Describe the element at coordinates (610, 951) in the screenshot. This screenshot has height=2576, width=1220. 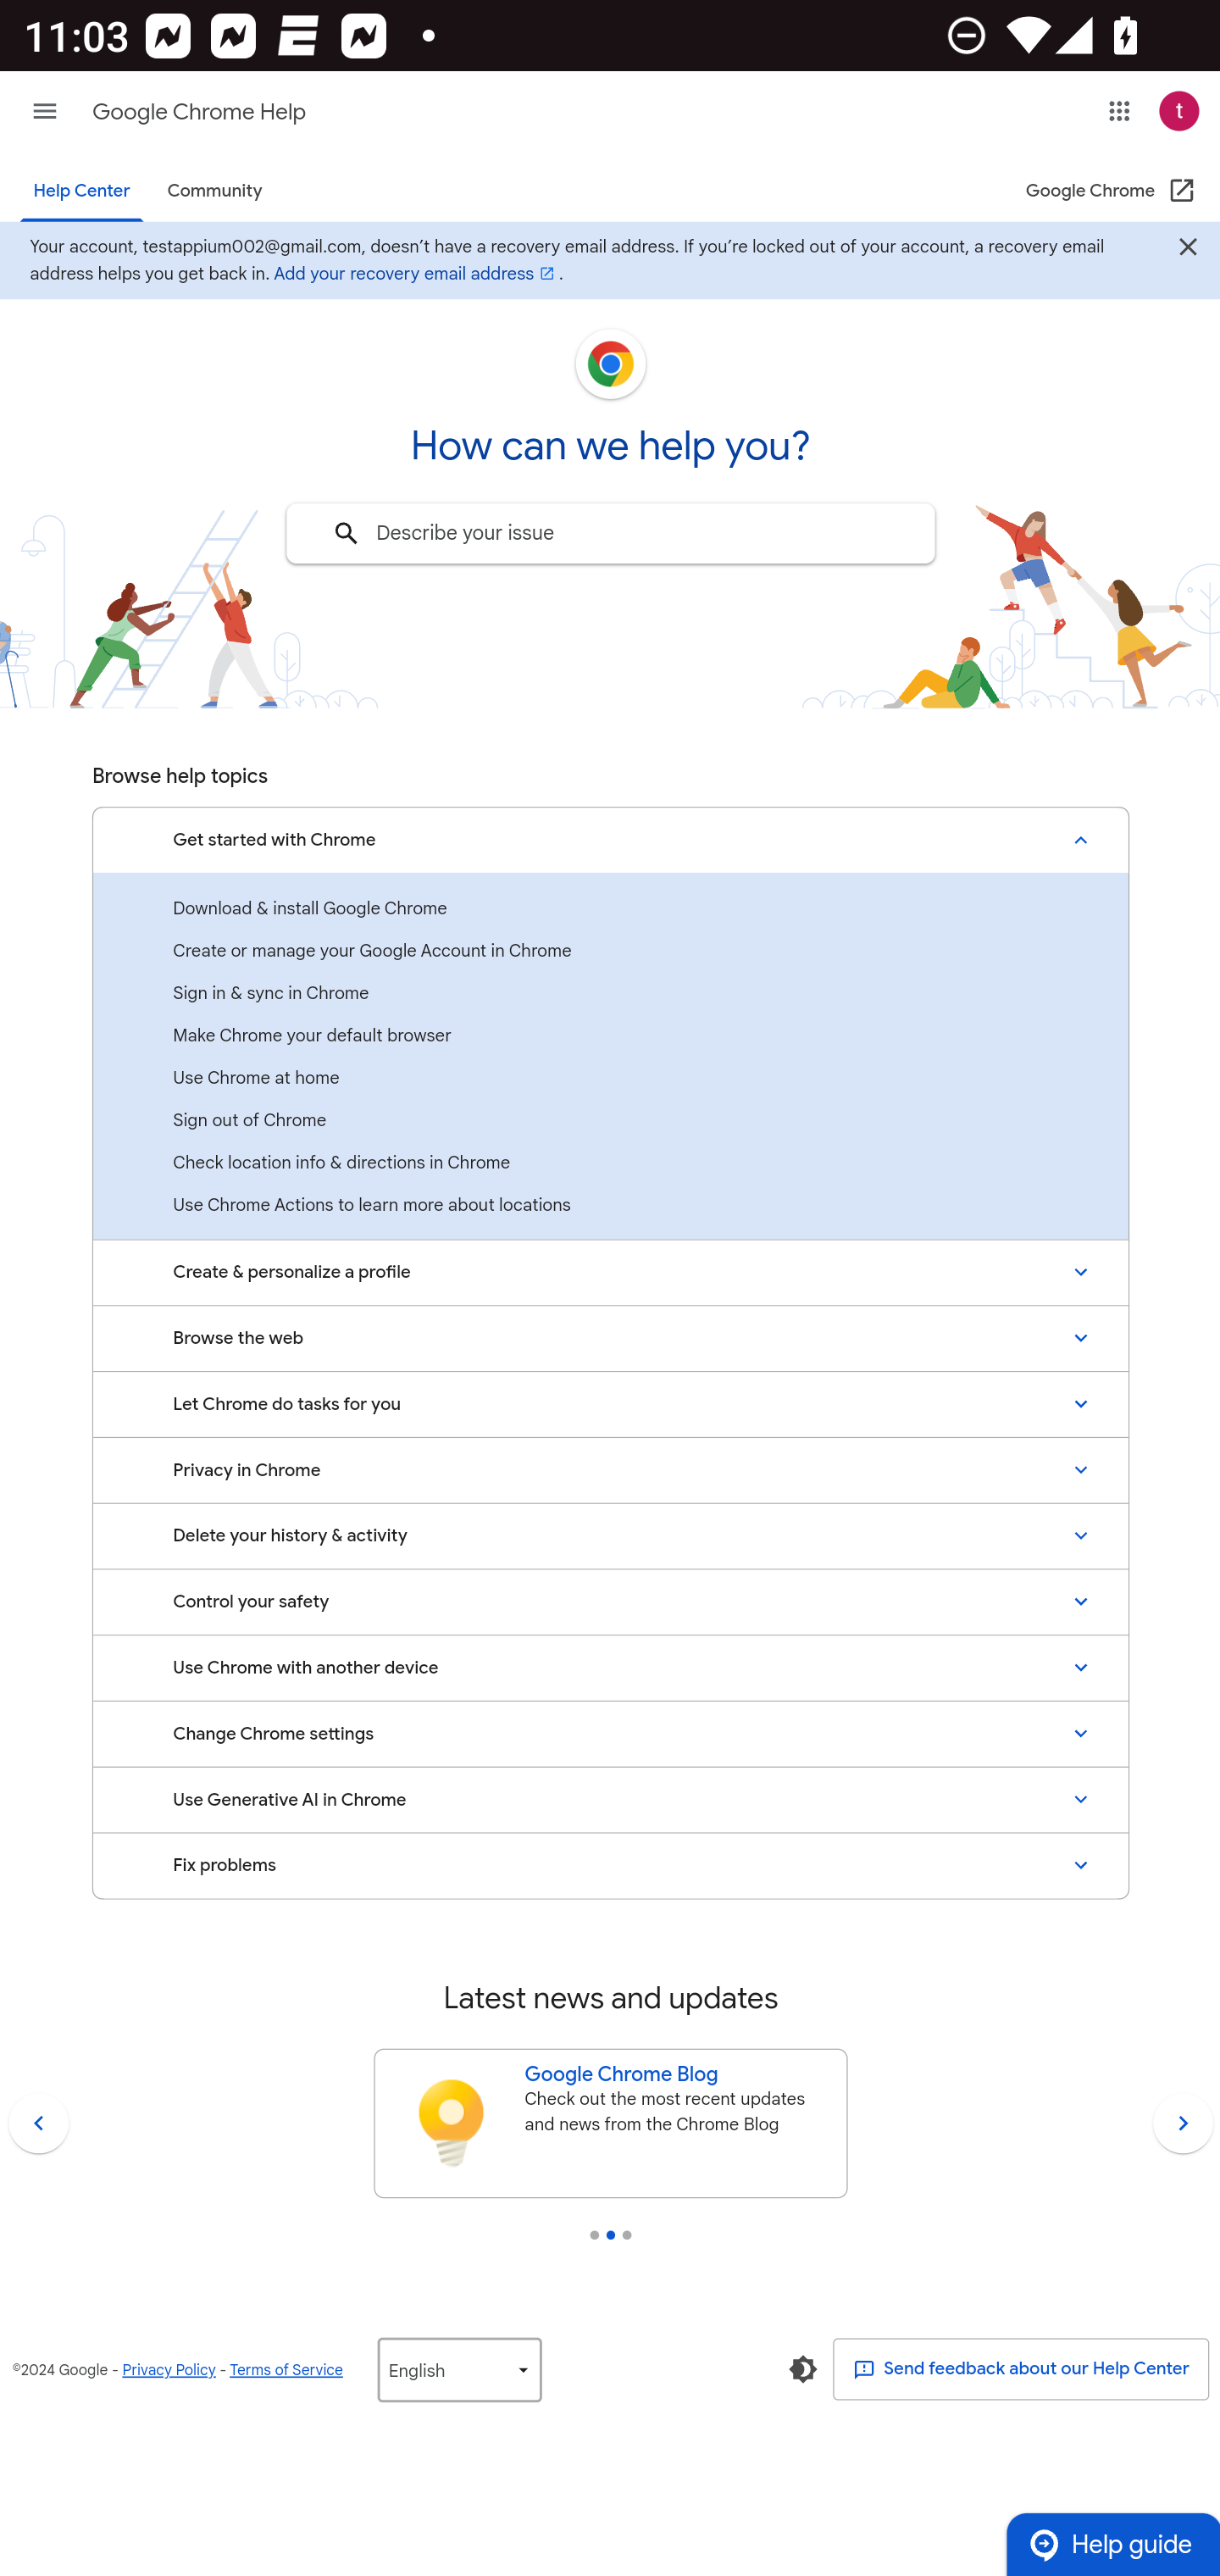
I see `Create or manage your Google Account in Chrome` at that location.